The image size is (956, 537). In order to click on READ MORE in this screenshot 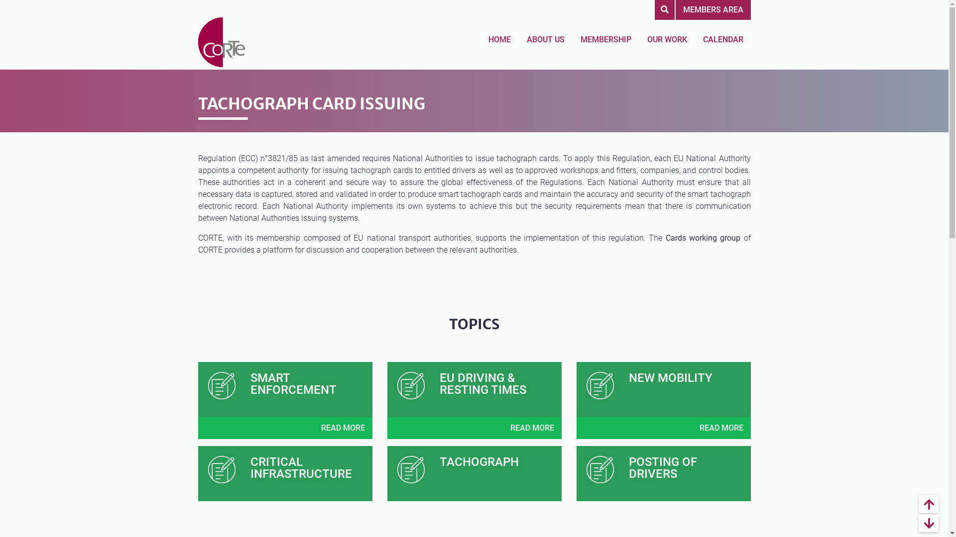, I will do `click(532, 428)`.